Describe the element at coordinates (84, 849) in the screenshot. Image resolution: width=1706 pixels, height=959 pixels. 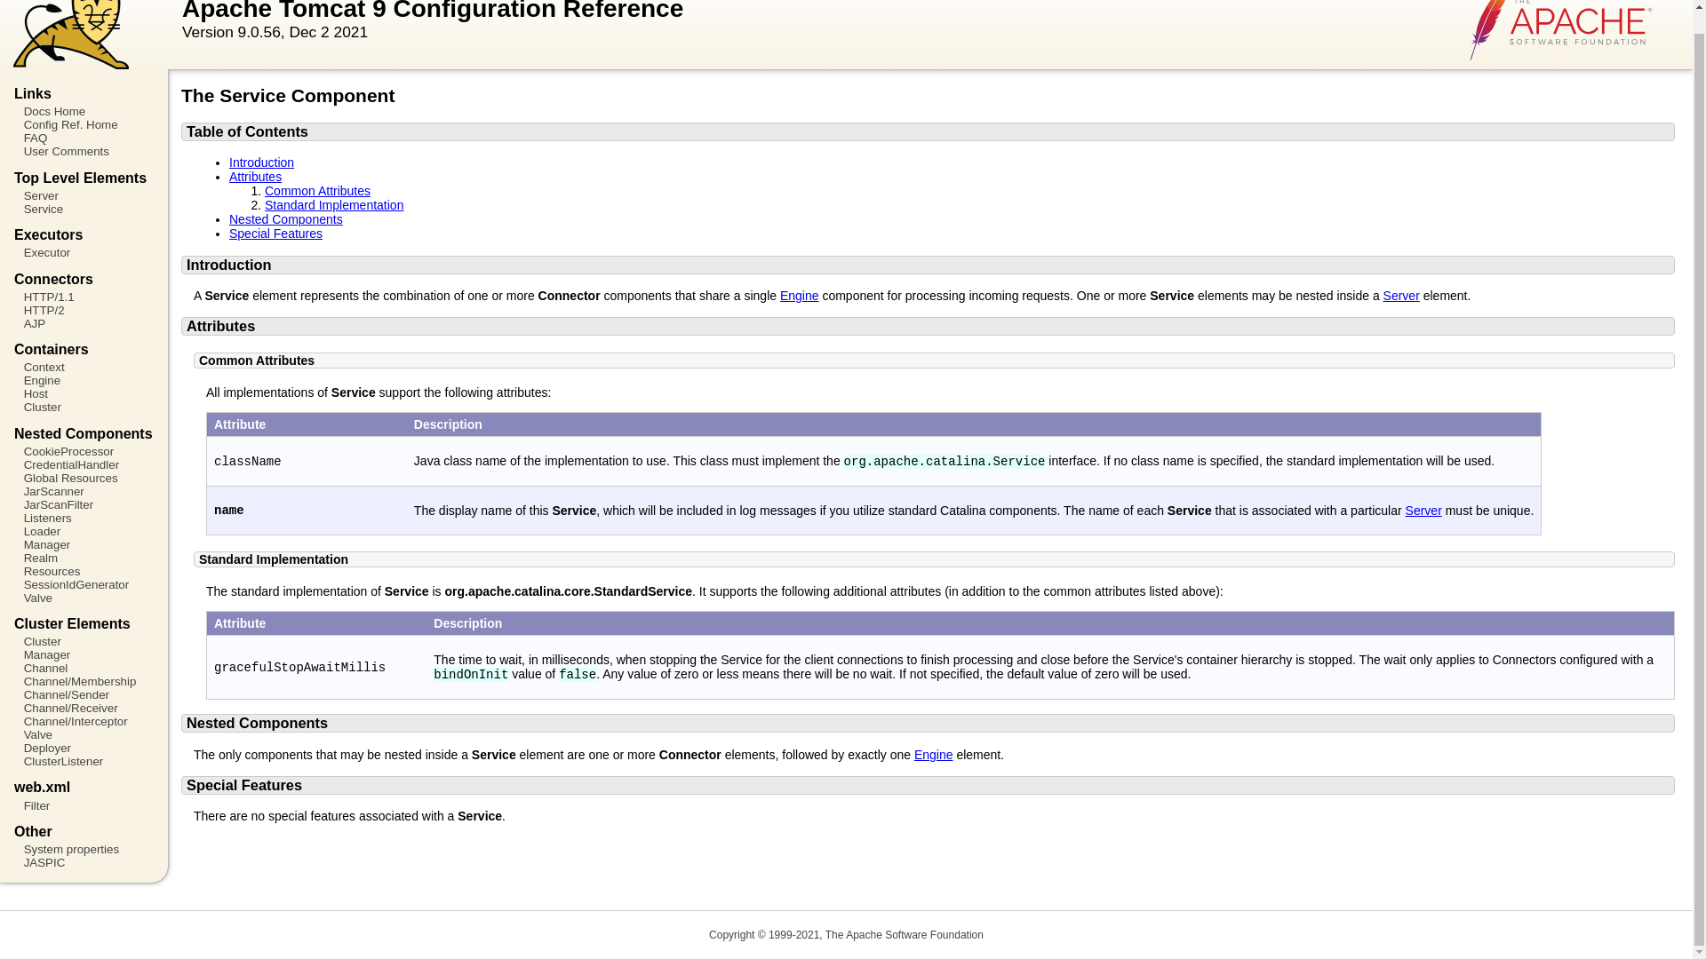
I see `System properties` at that location.